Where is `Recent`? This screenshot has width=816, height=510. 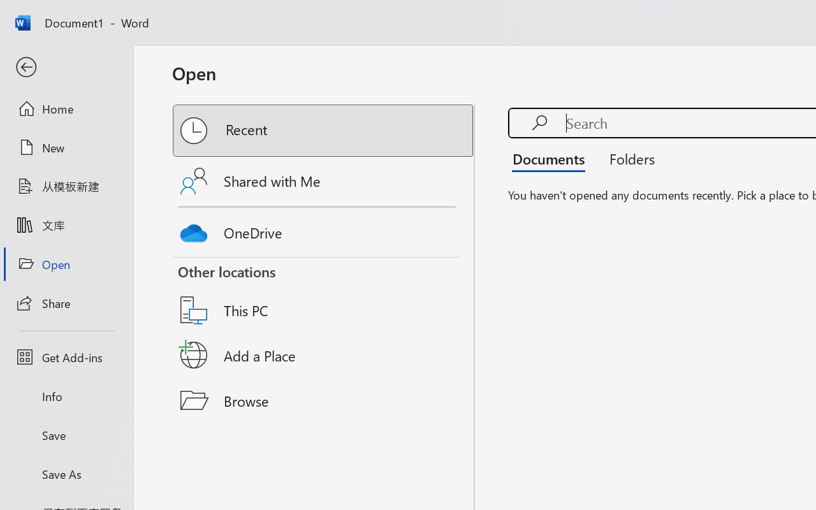
Recent is located at coordinates (324, 131).